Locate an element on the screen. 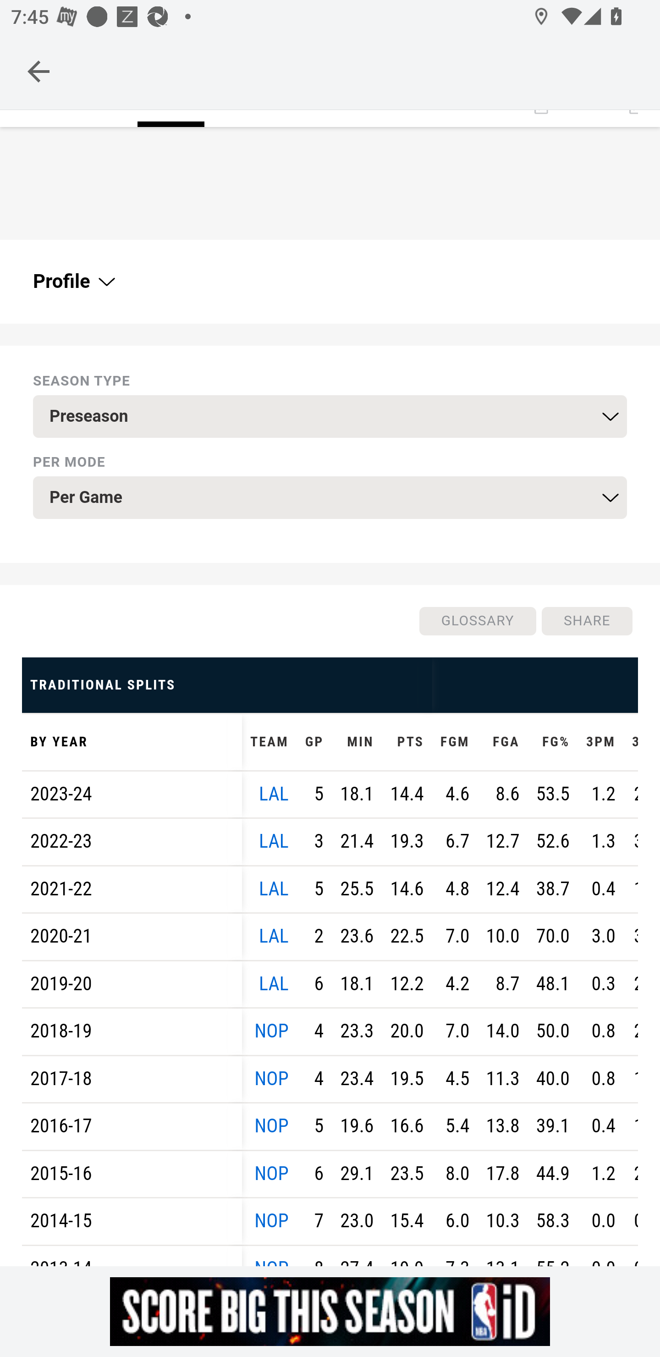  MIN is located at coordinates (357, 742).